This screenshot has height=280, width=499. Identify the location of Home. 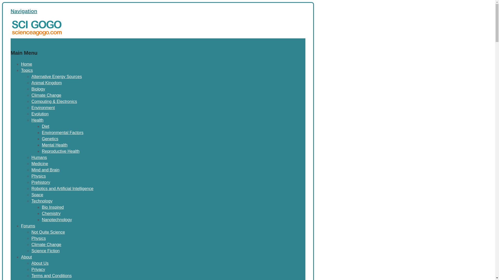
(27, 64).